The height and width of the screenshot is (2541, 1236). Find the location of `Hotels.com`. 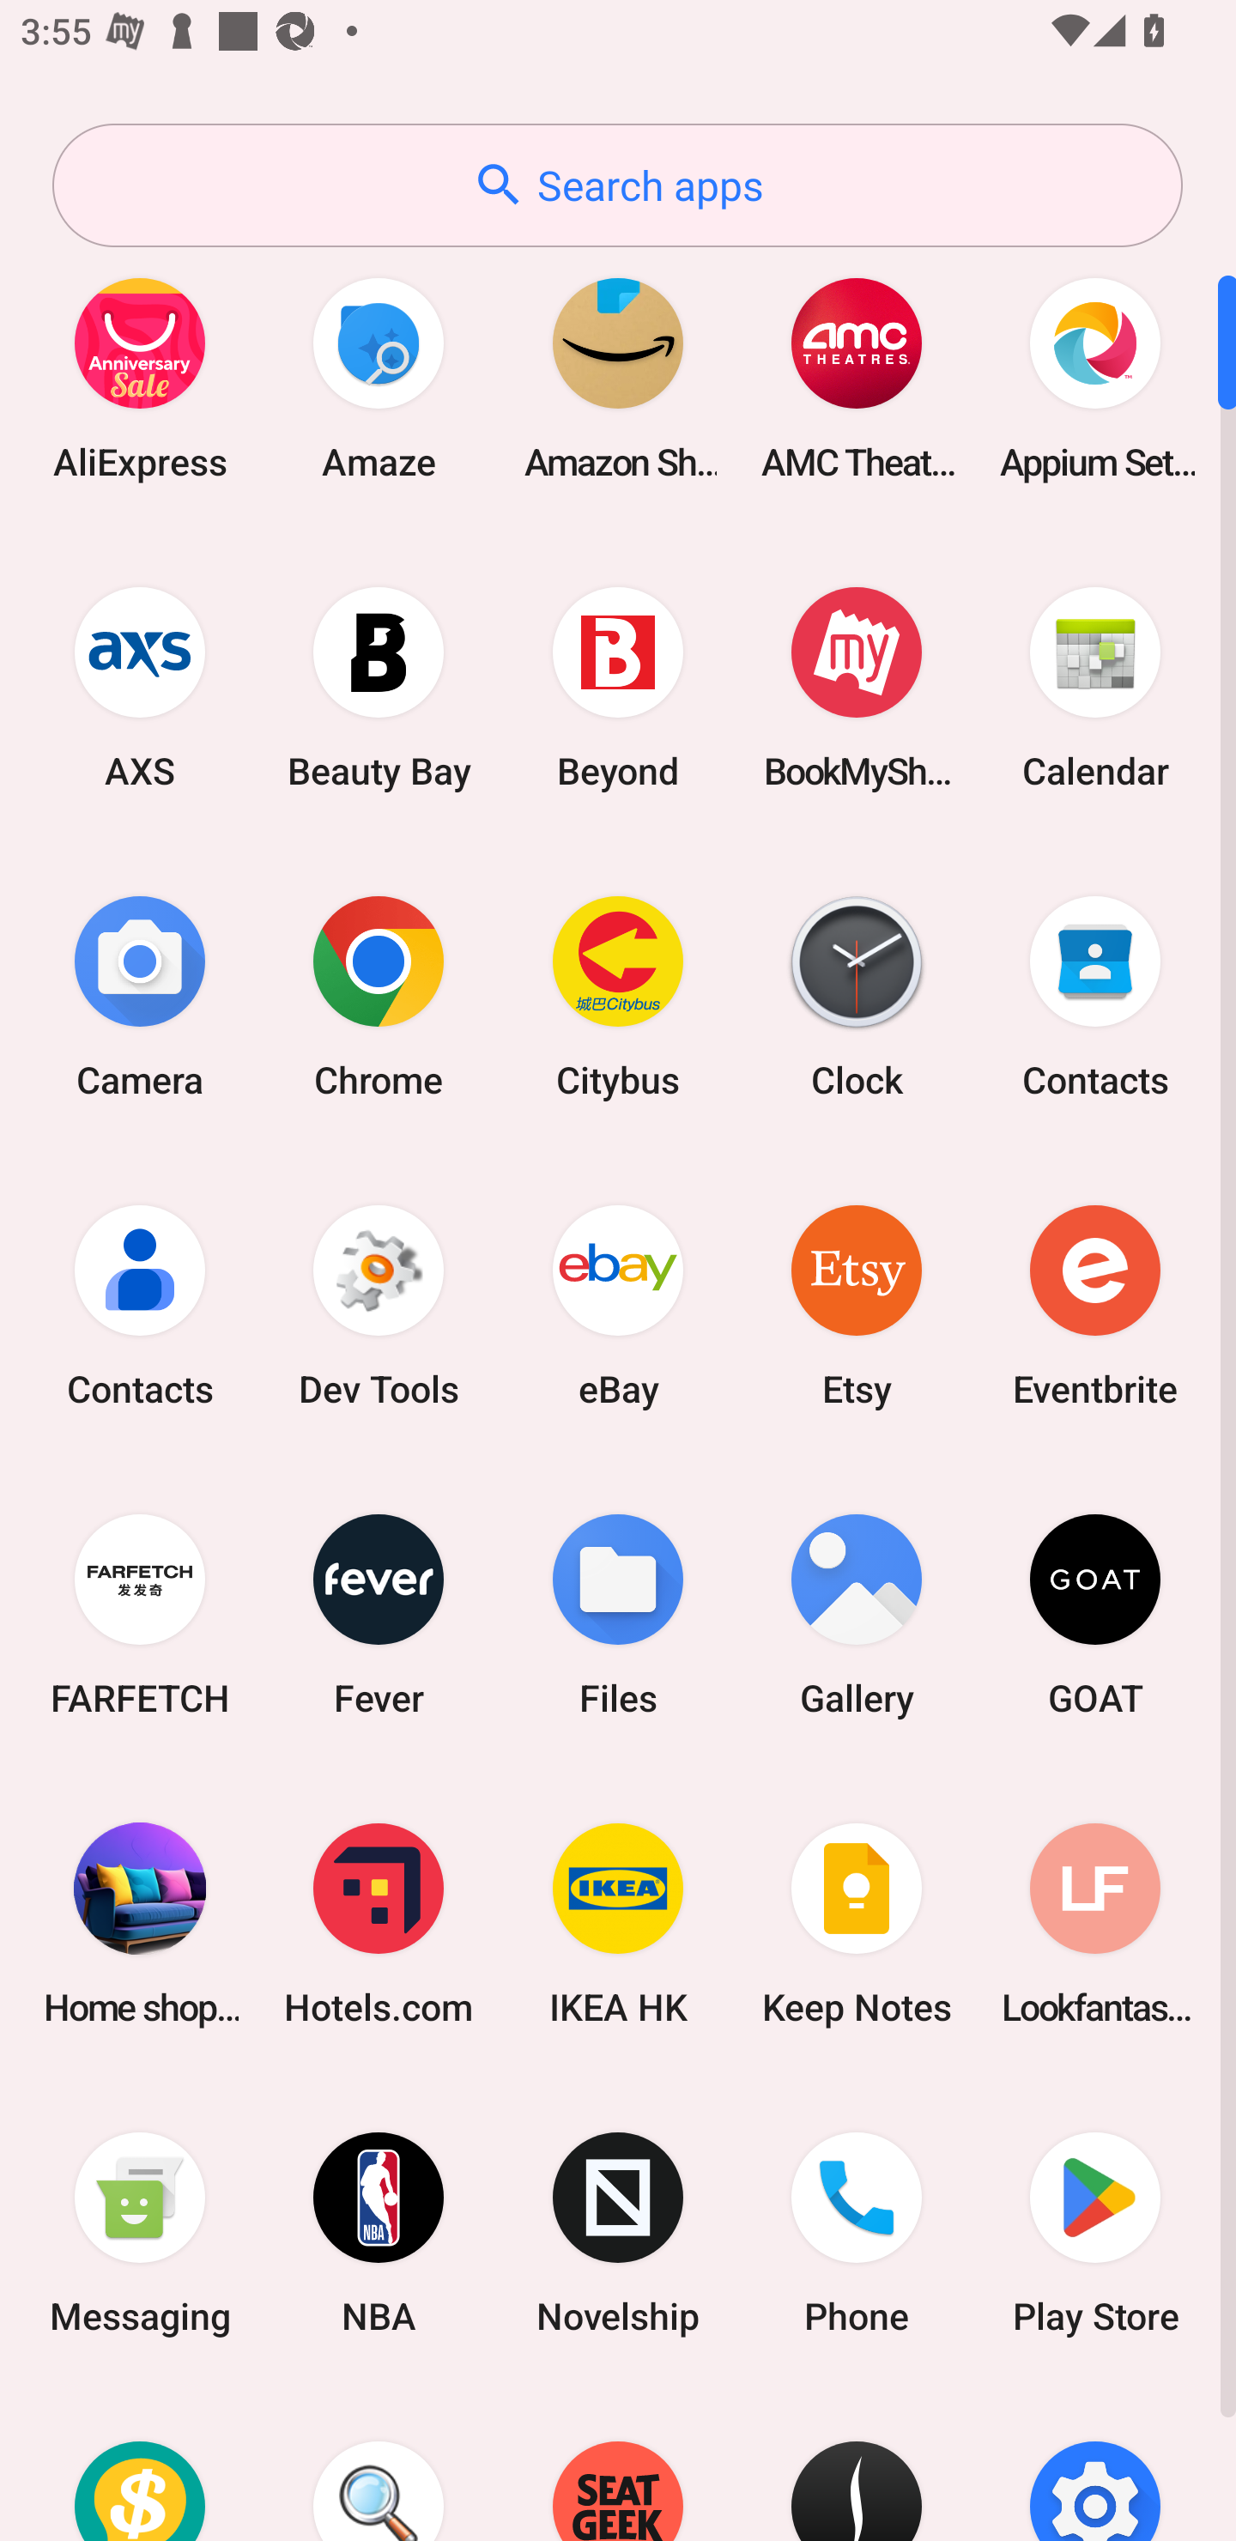

Hotels.com is located at coordinates (379, 1923).